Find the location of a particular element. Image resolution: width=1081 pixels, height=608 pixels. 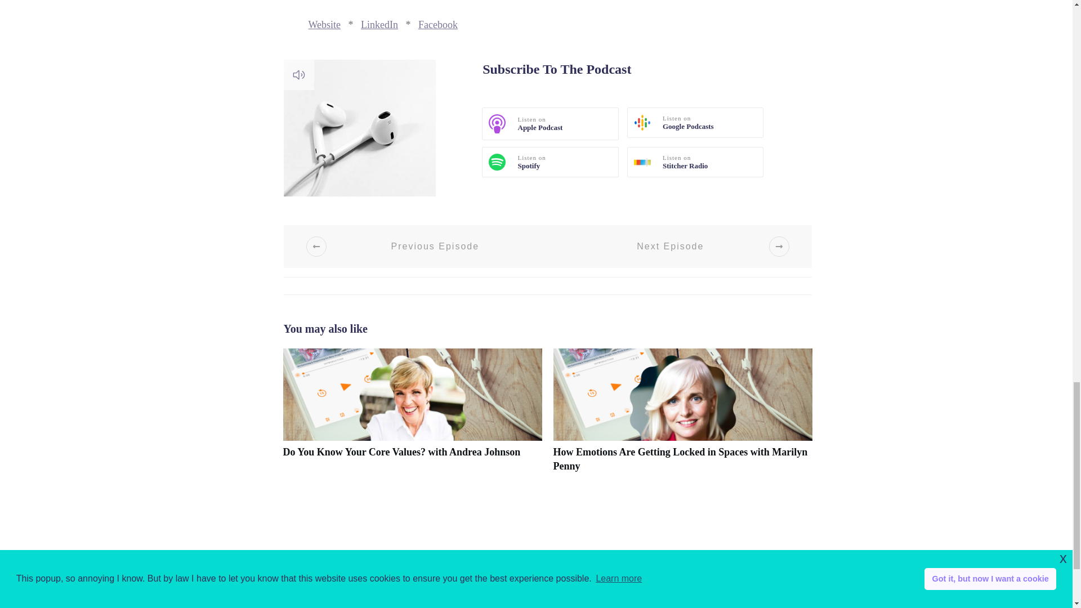

Website is located at coordinates (324, 25).